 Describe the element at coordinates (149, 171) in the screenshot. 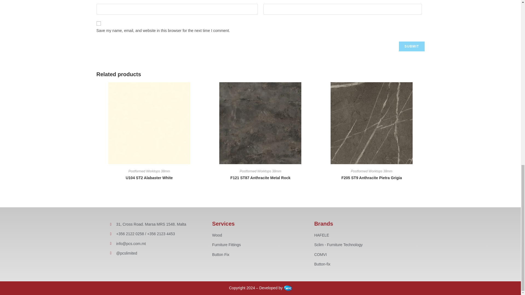

I see `Postformed Worktops 38mm` at that location.